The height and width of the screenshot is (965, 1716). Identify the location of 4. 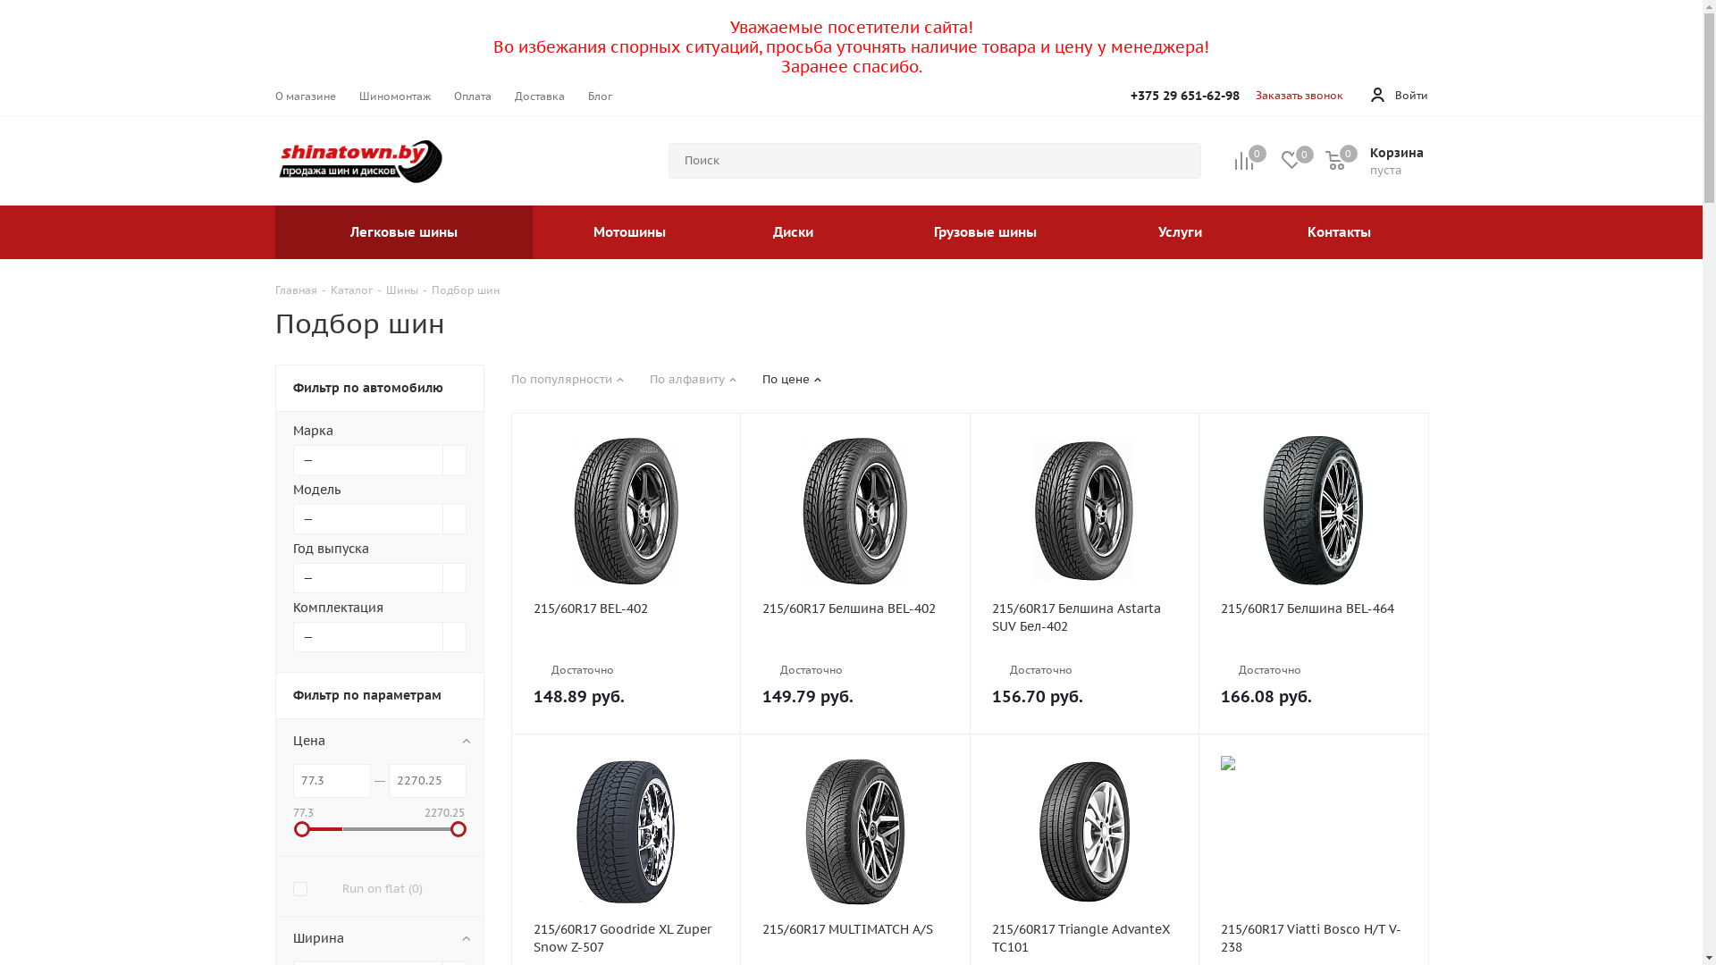
(1267, 649).